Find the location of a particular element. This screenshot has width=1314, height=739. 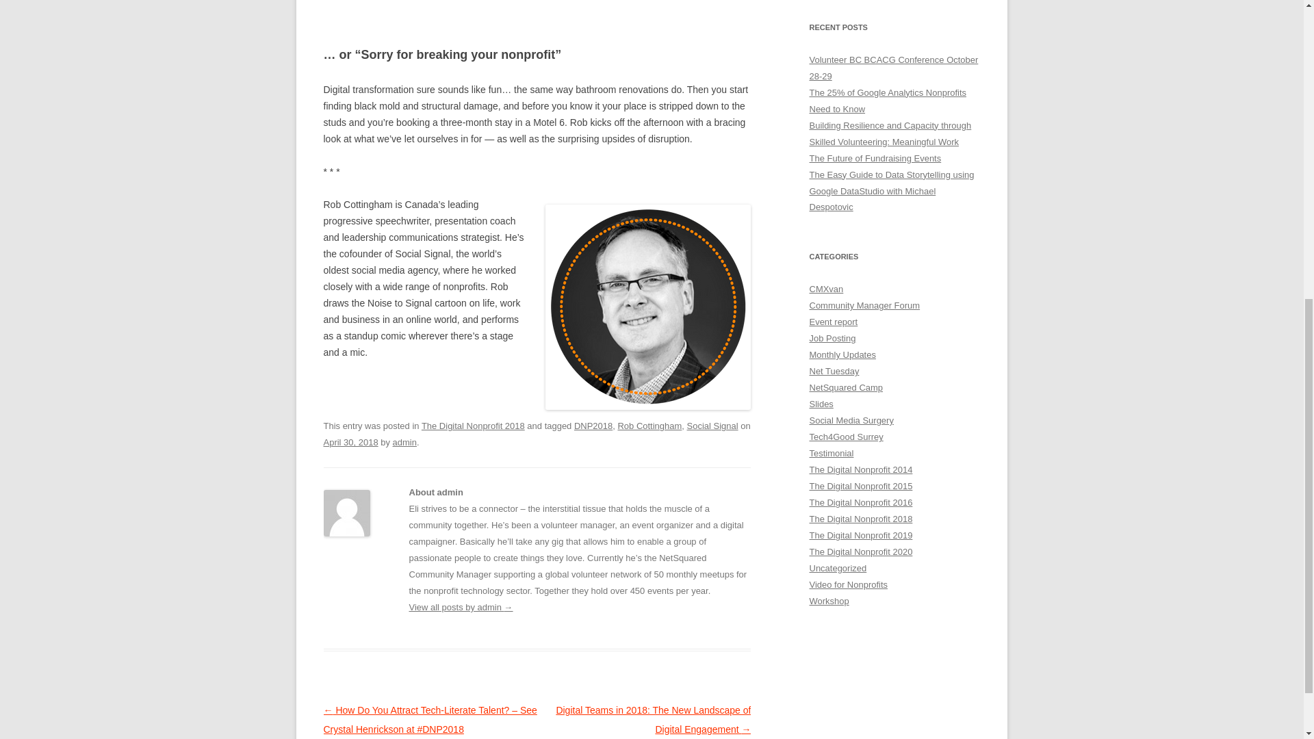

Job Posting is located at coordinates (832, 338).